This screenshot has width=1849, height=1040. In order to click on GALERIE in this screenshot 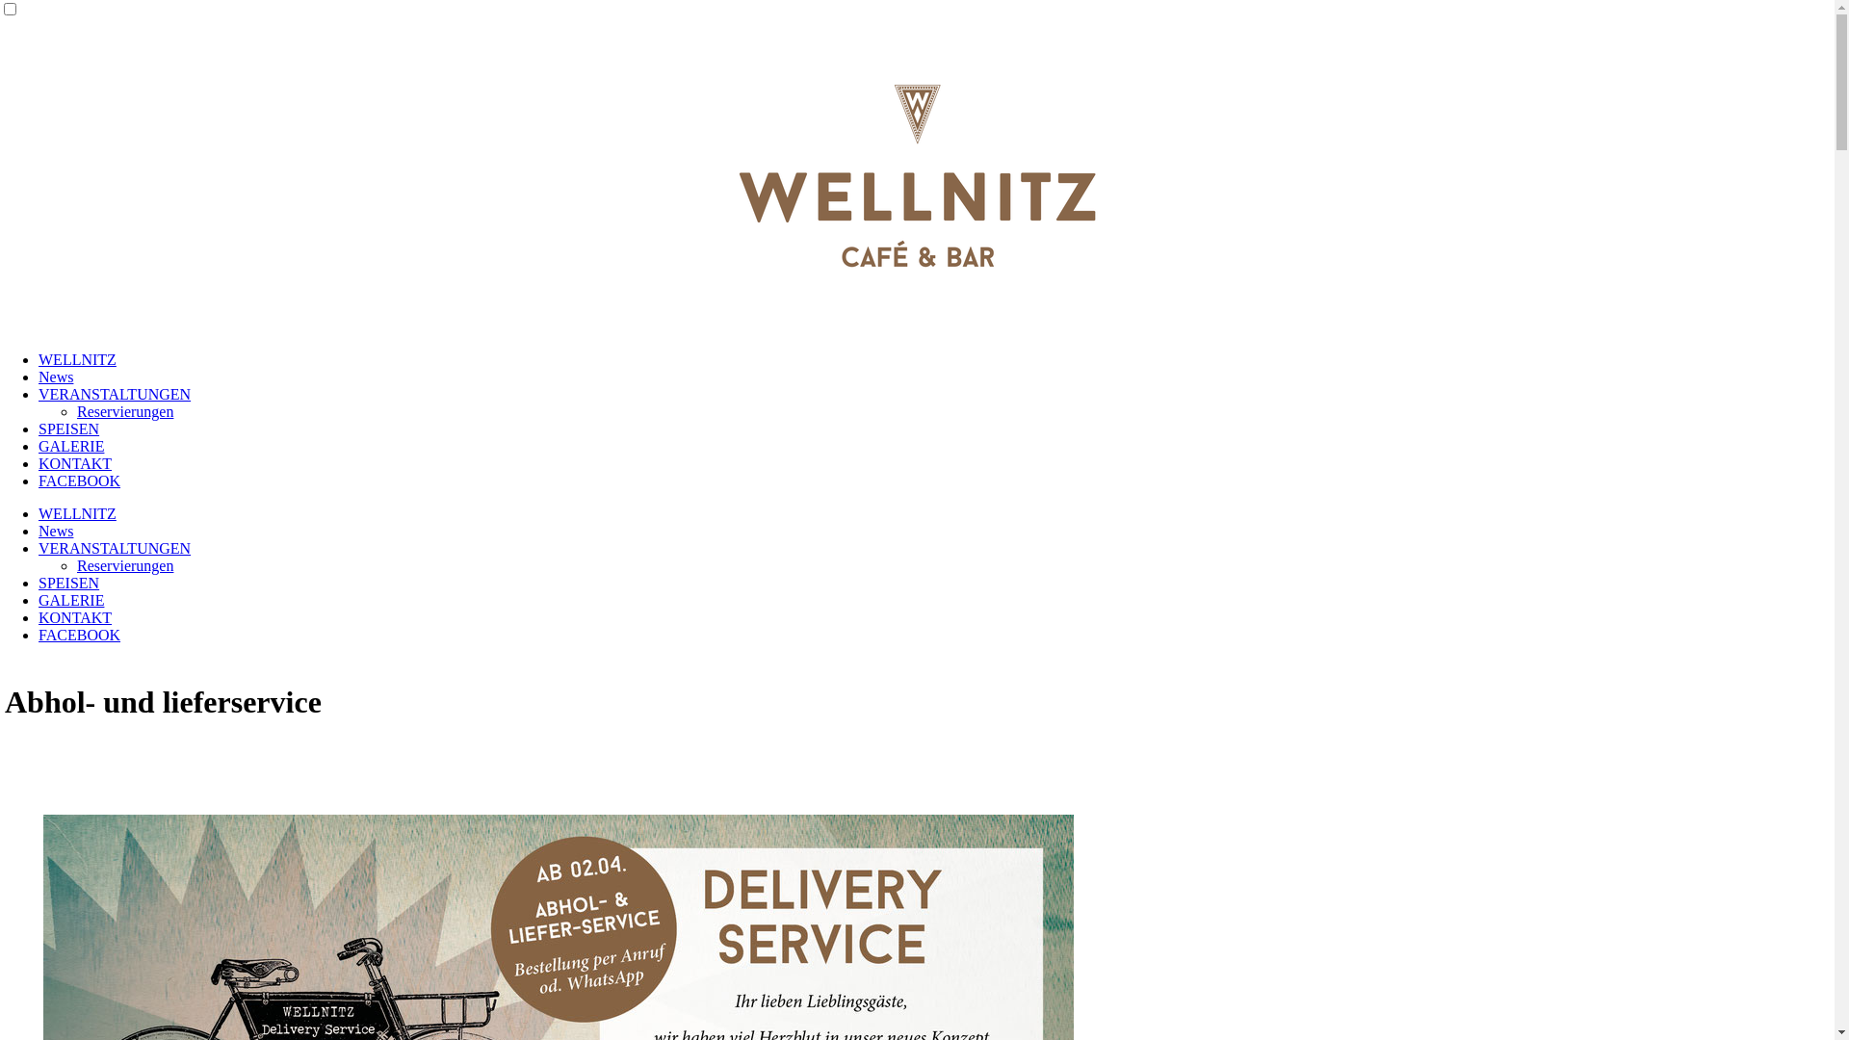, I will do `click(71, 601)`.